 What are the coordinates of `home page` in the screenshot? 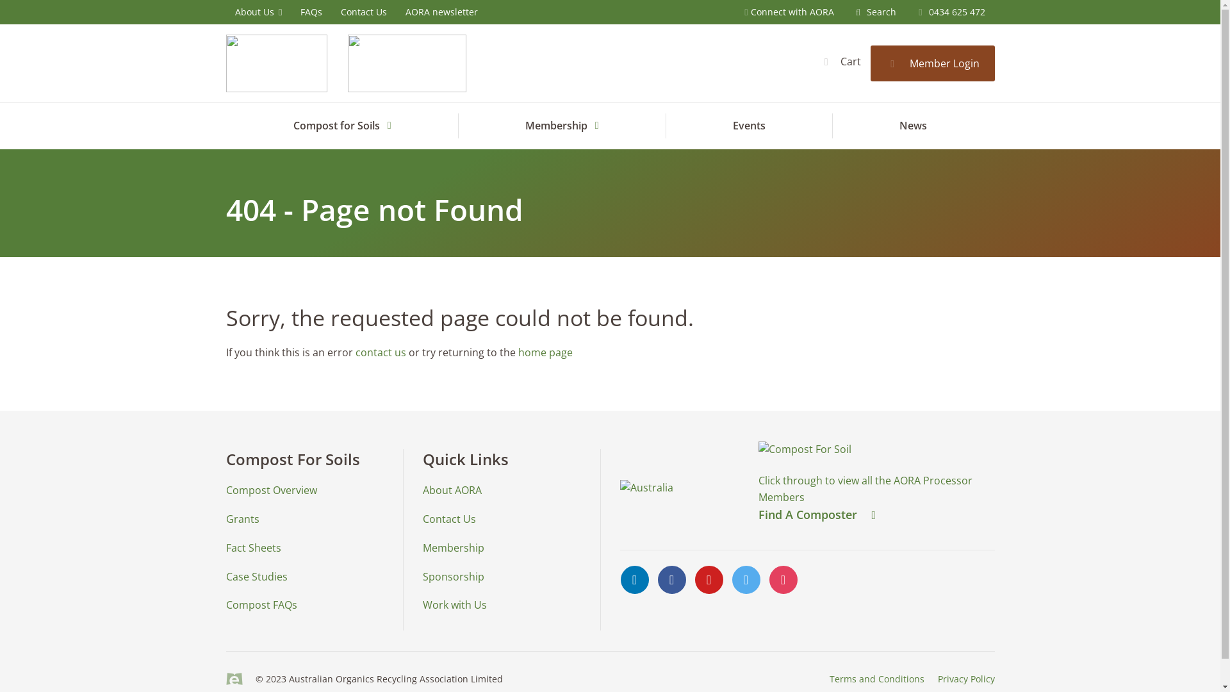 It's located at (545, 352).